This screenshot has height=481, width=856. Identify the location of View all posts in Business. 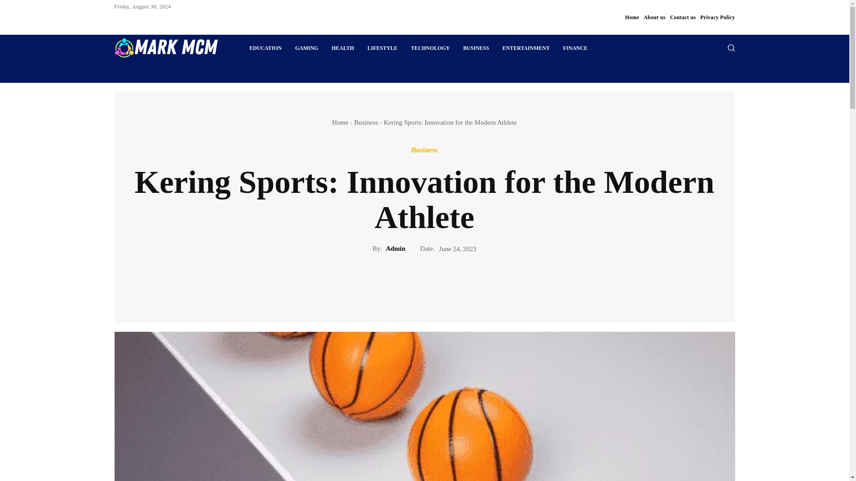
(366, 122).